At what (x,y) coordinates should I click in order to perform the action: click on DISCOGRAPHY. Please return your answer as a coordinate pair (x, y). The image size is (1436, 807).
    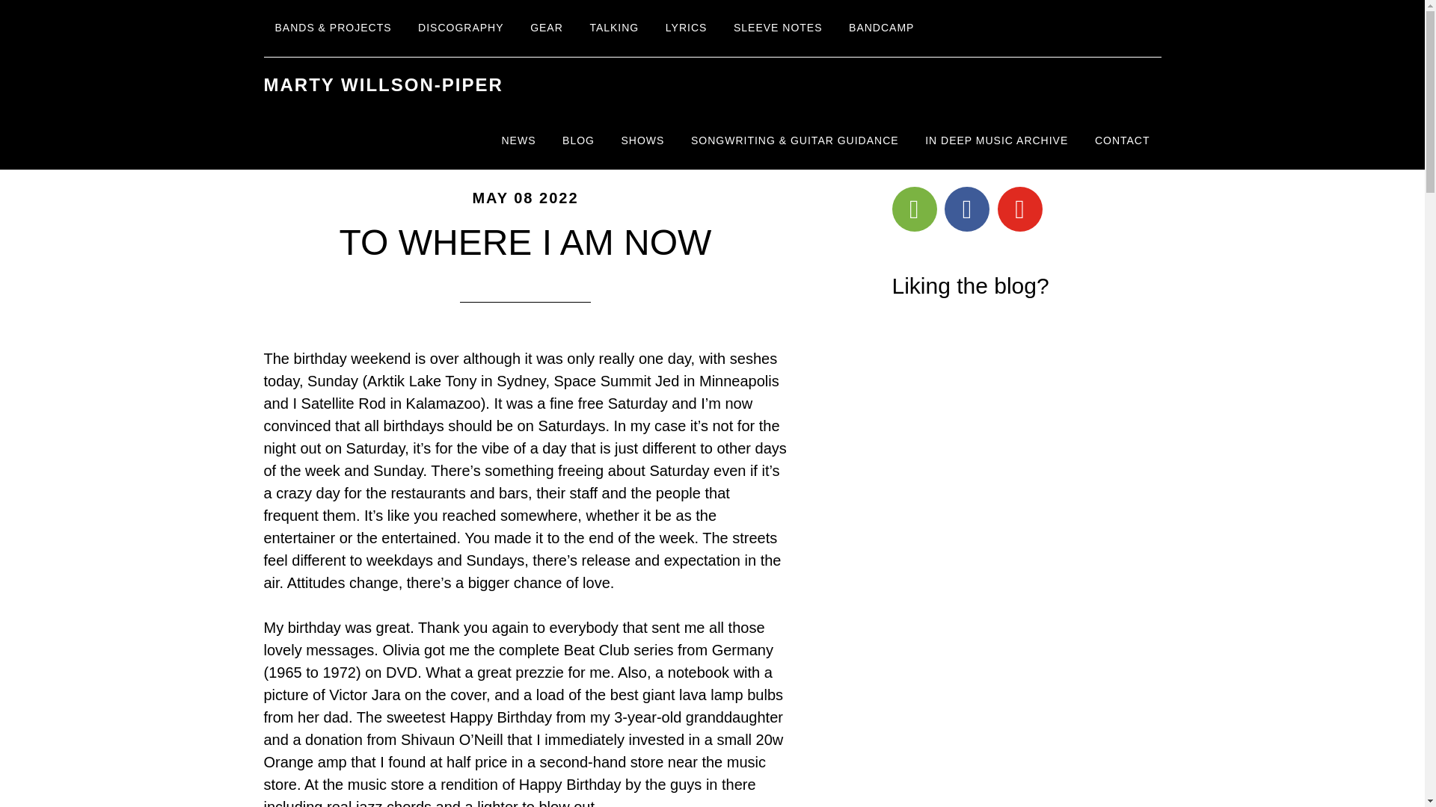
    Looking at the image, I should click on (460, 28).